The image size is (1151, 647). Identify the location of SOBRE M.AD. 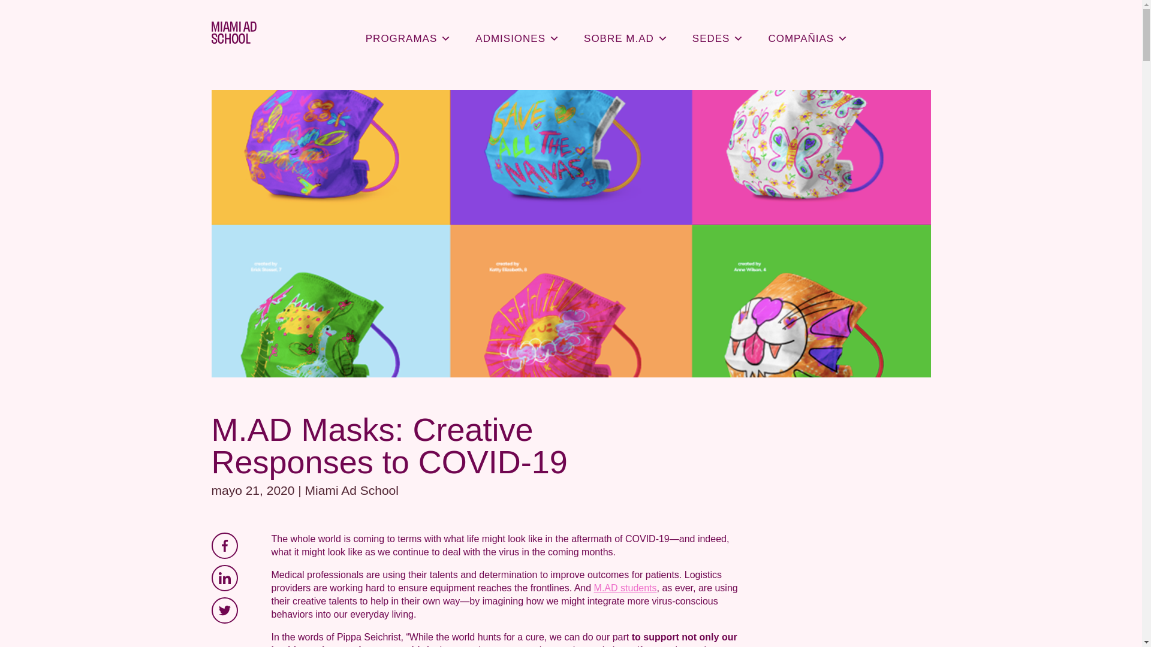
(626, 32).